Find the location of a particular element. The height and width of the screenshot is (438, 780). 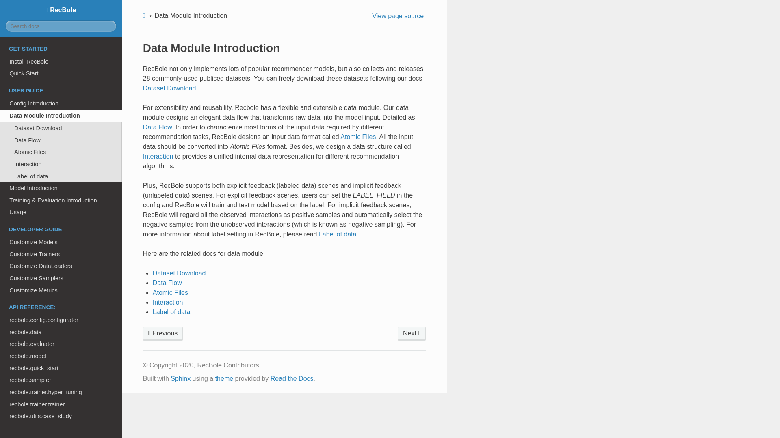

Model Introduction is located at coordinates (61, 188).